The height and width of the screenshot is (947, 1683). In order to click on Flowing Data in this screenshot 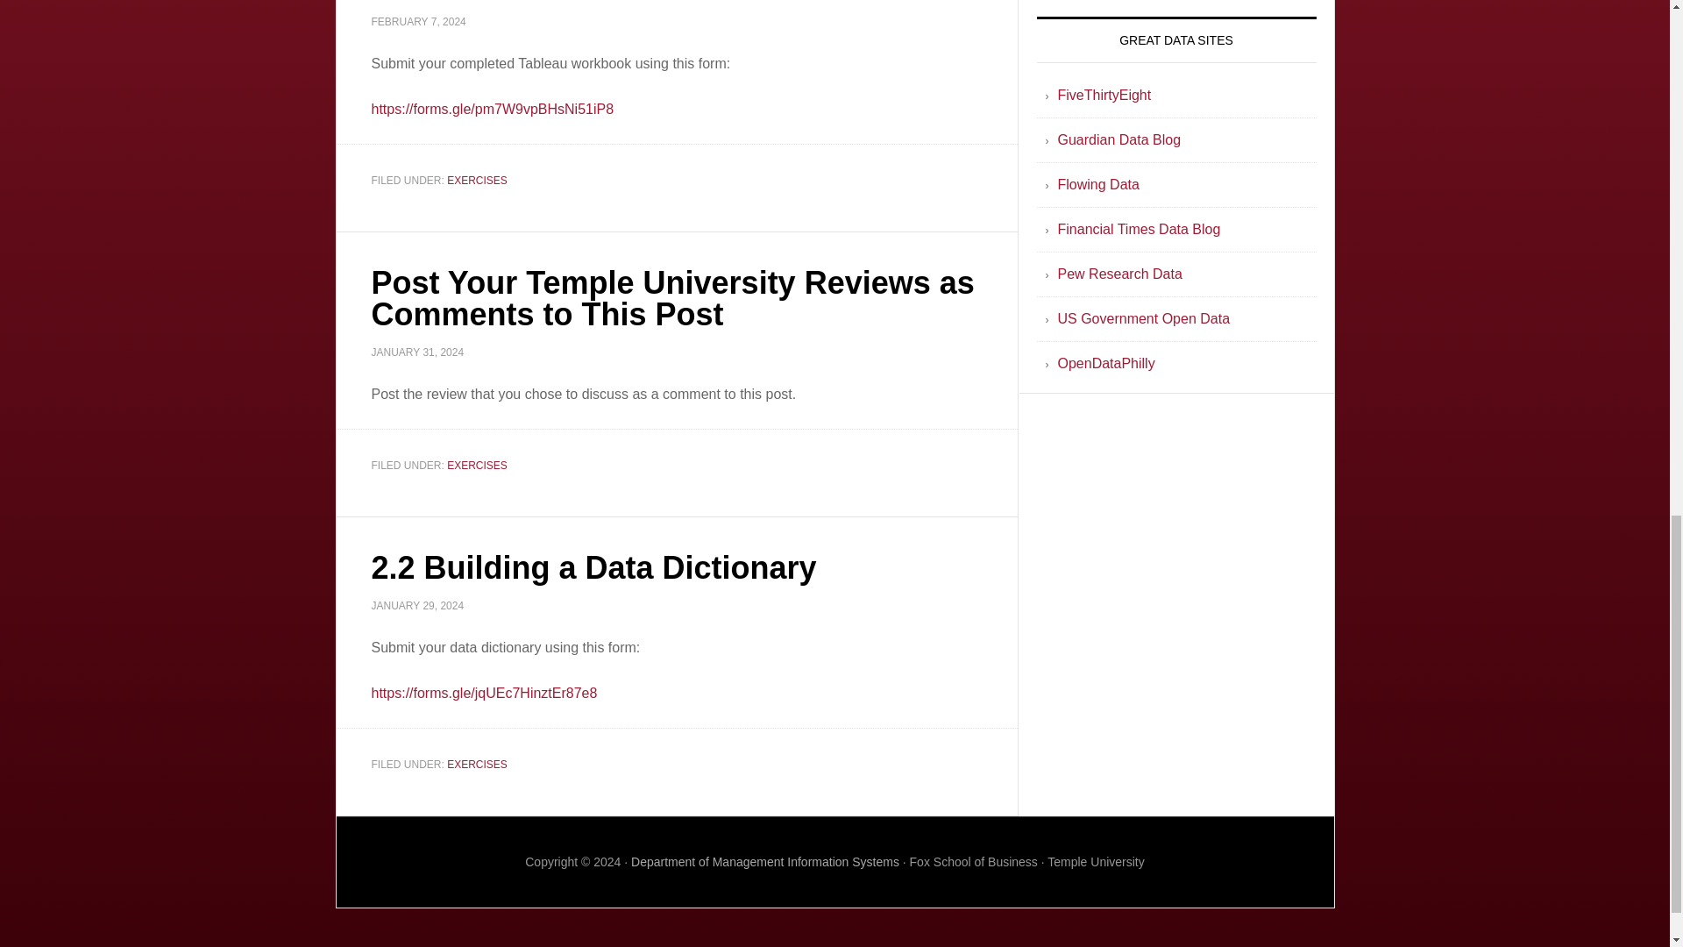, I will do `click(1097, 184)`.